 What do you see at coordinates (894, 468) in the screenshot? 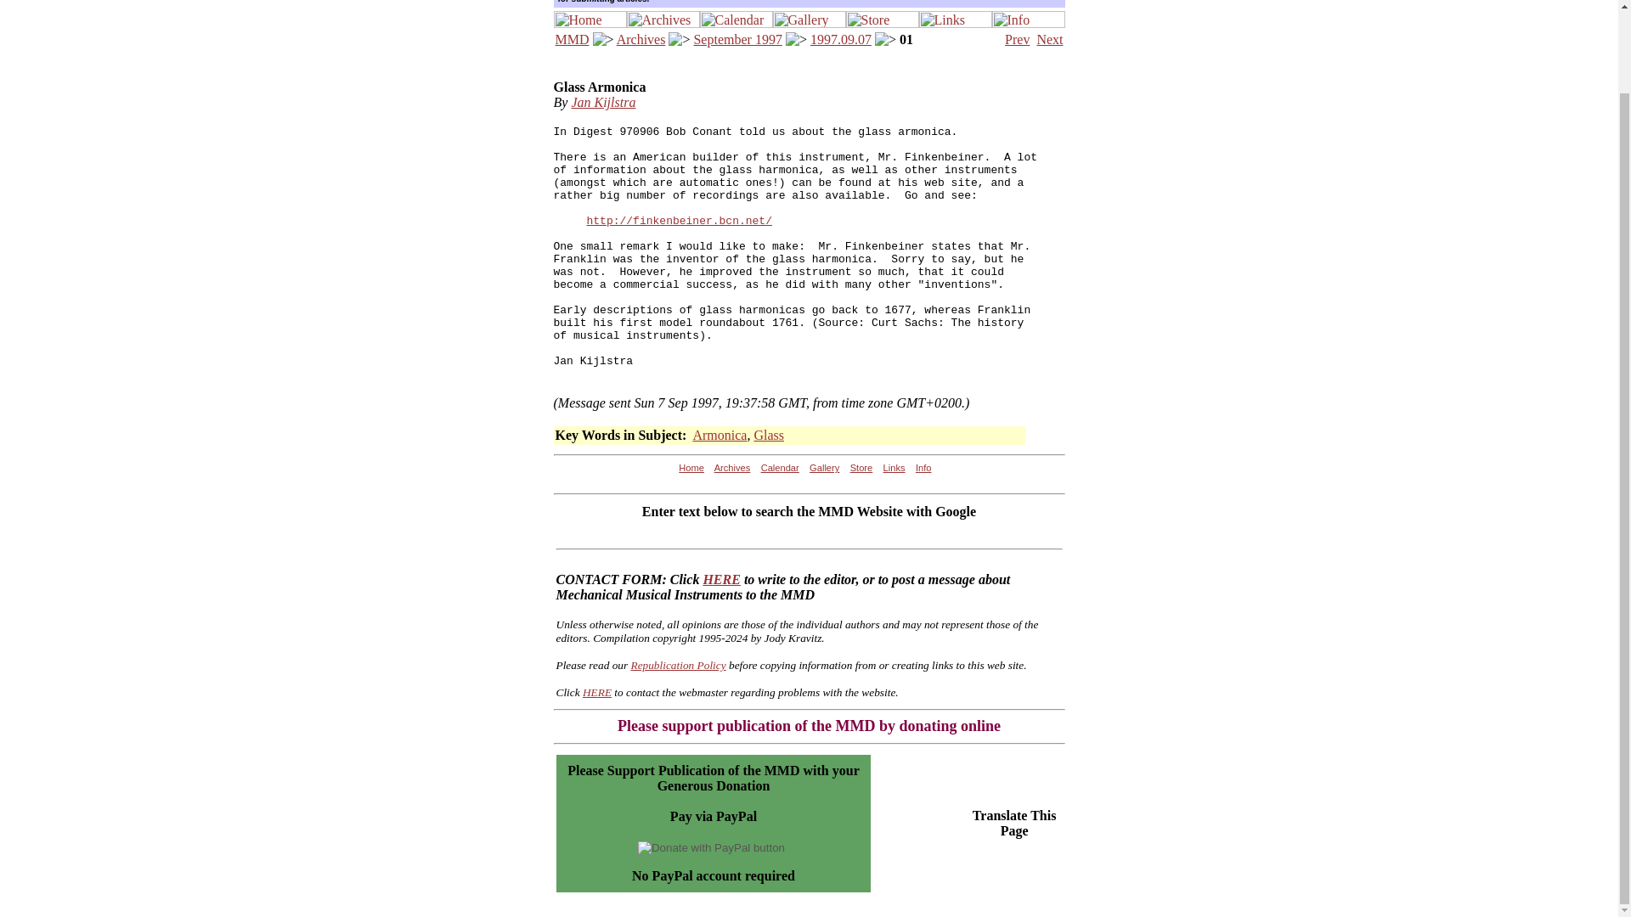
I see `Links` at bounding box center [894, 468].